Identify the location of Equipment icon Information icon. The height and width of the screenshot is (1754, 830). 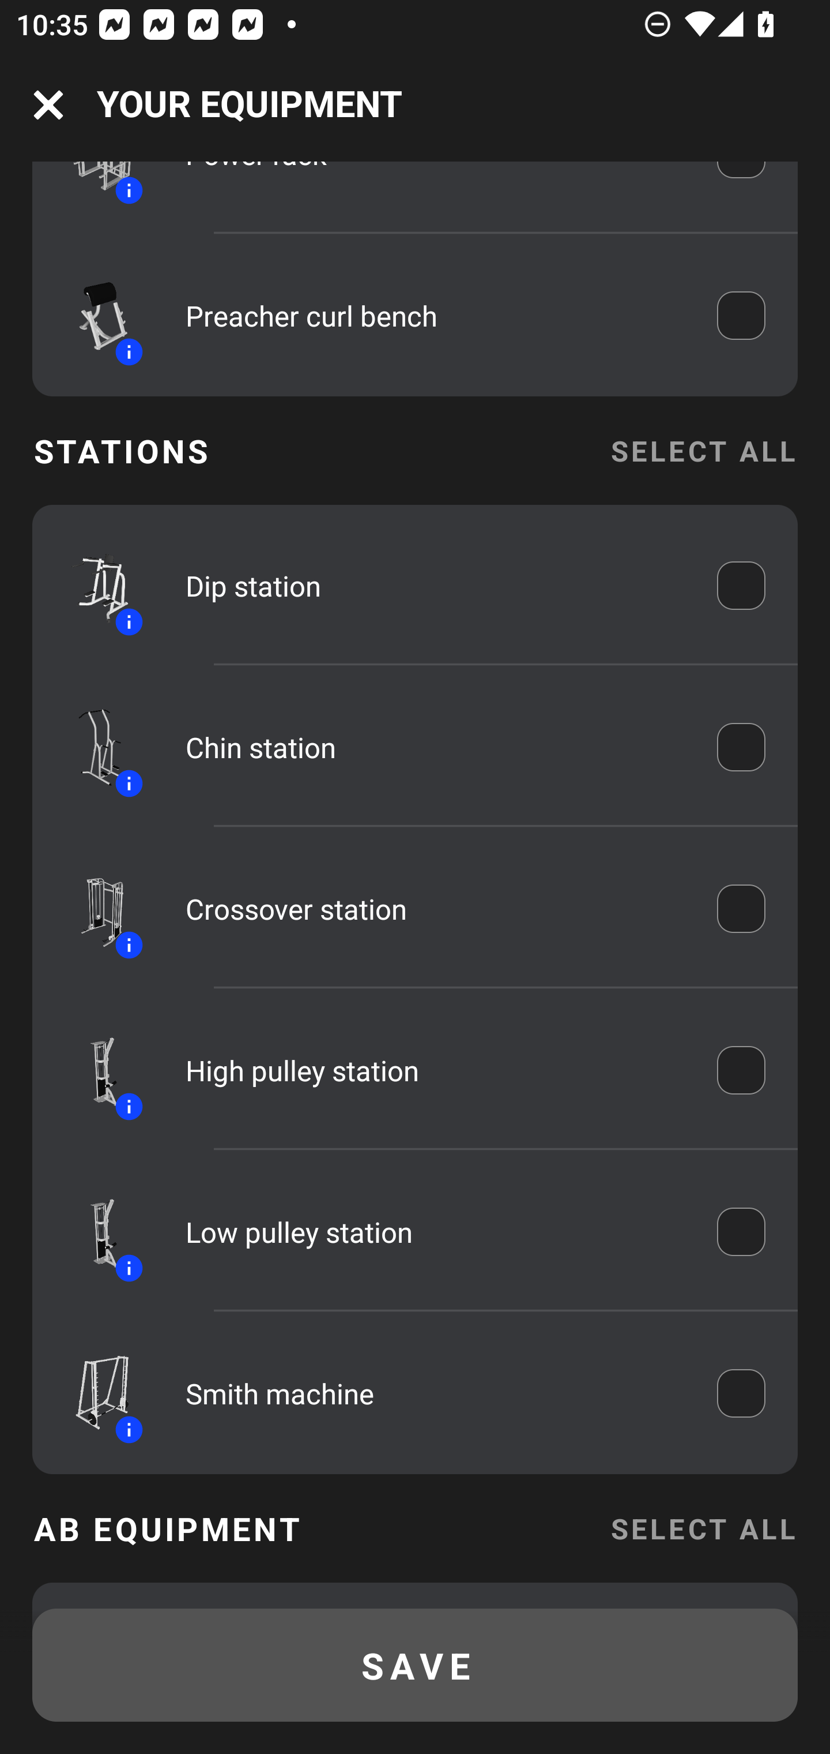
(93, 584).